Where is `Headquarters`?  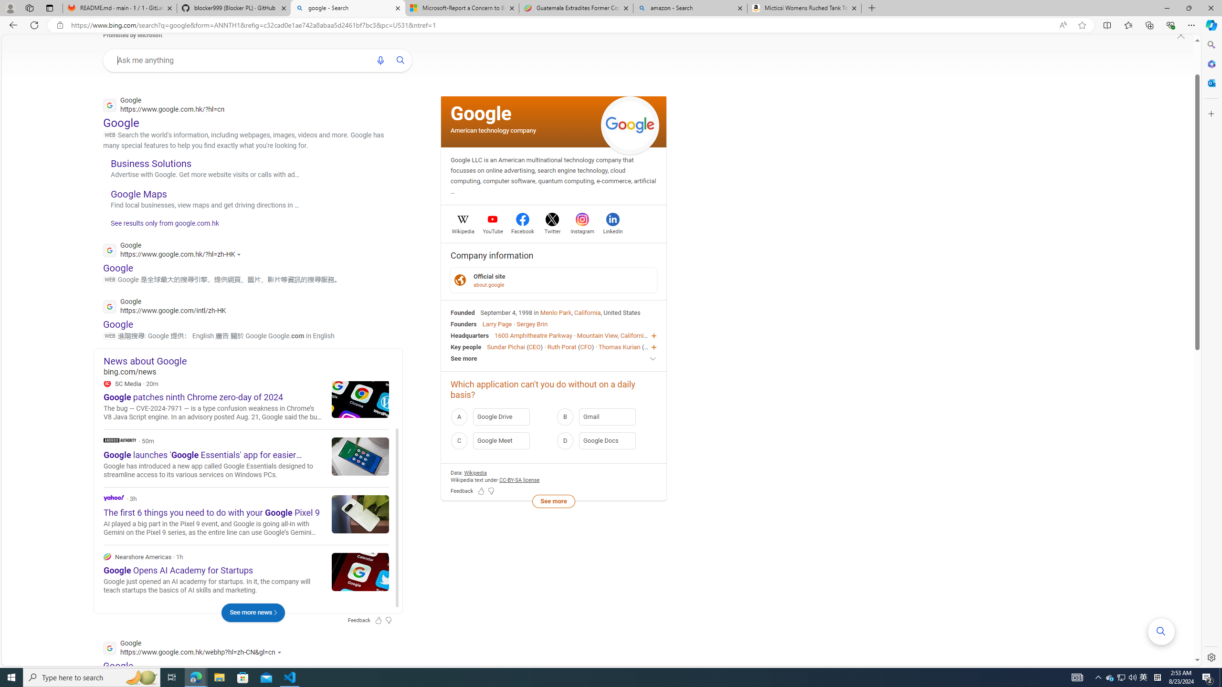
Headquarters is located at coordinates (470, 335).